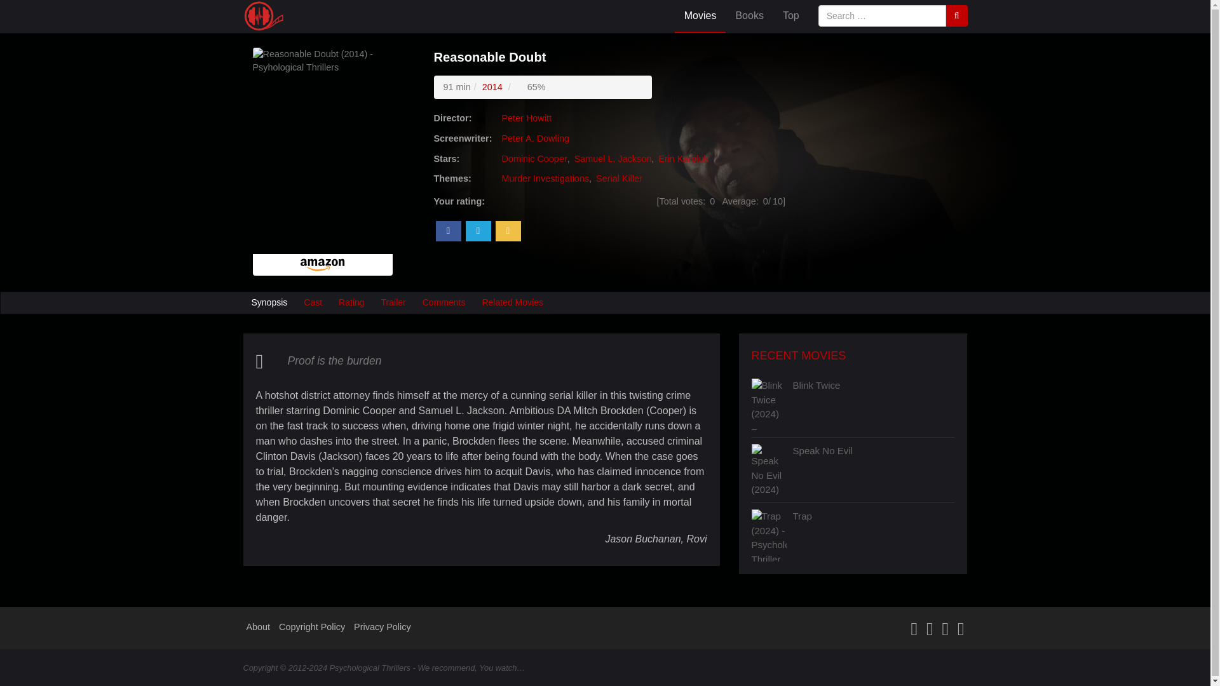 This screenshot has width=1220, height=686. Describe the element at coordinates (874, 534) in the screenshot. I see `Trap` at that location.